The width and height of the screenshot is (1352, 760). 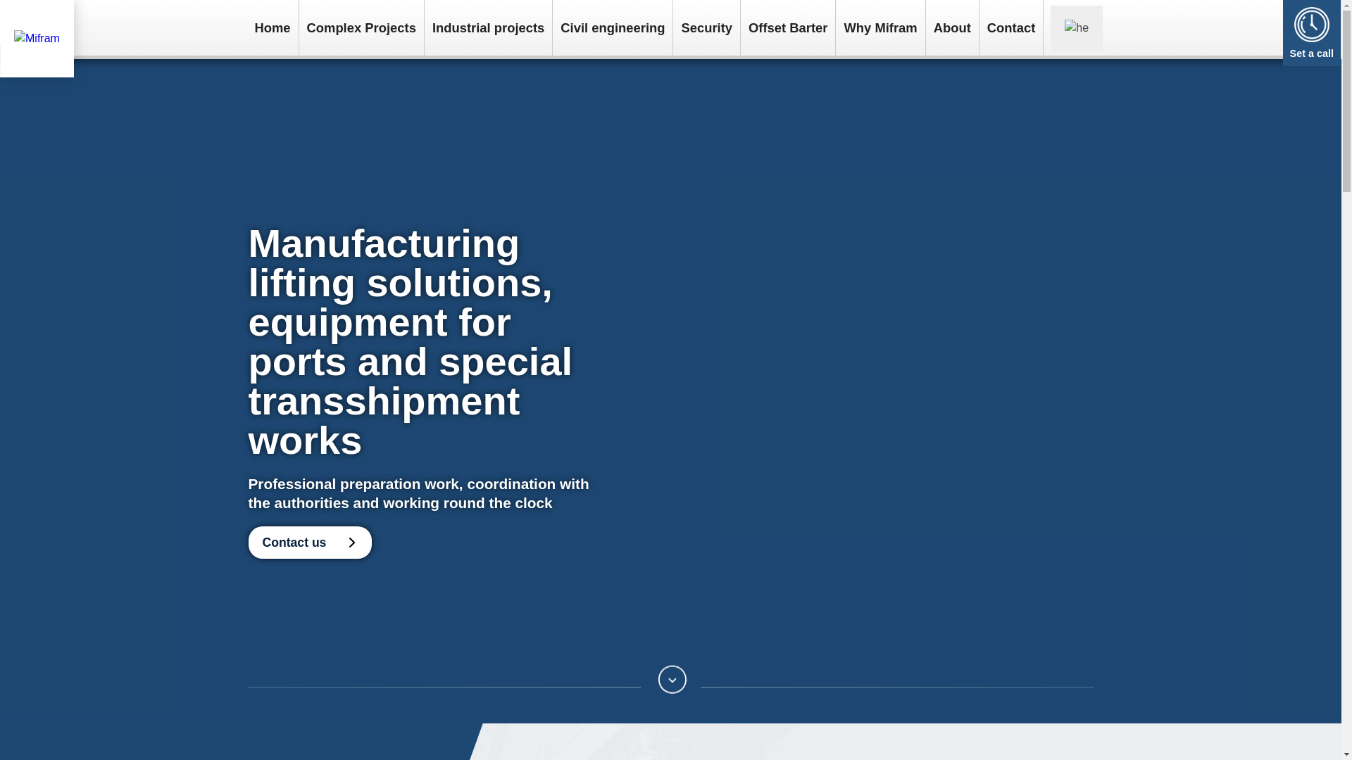 What do you see at coordinates (706, 27) in the screenshot?
I see `Security` at bounding box center [706, 27].